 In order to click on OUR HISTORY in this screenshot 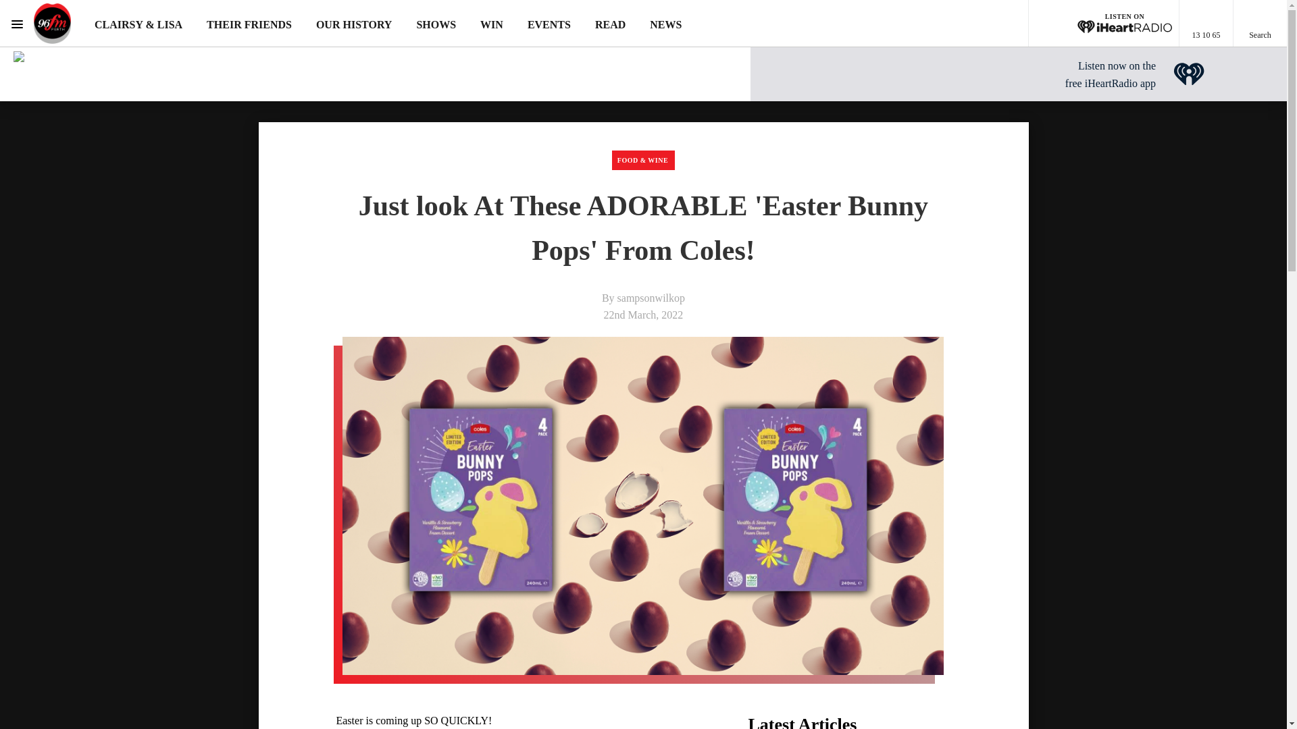, I will do `click(354, 24)`.